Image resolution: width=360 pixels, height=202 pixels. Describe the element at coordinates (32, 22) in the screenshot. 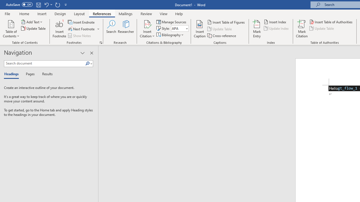

I see `Add Text` at that location.